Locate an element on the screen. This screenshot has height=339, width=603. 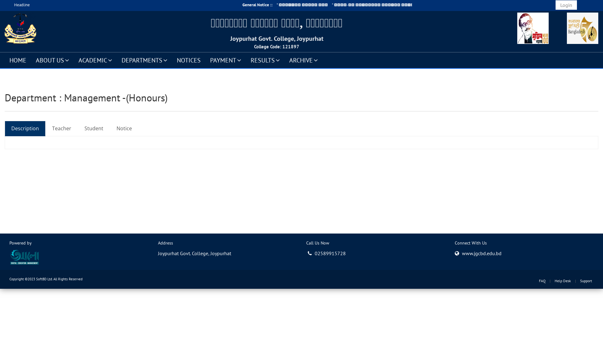
Departmental Notice :: is located at coordinates (364, 5).